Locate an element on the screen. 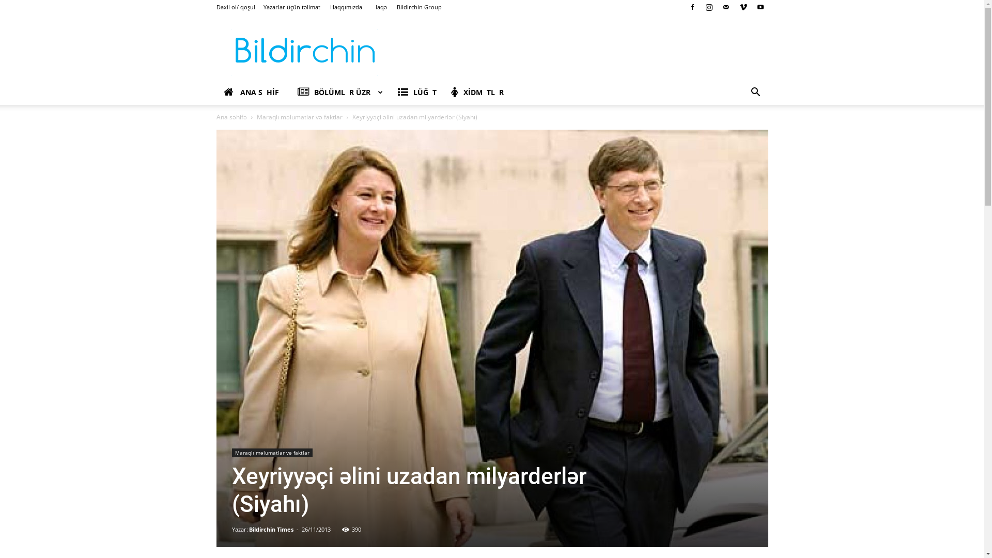  melinda-gates-726943 is located at coordinates (492, 338).